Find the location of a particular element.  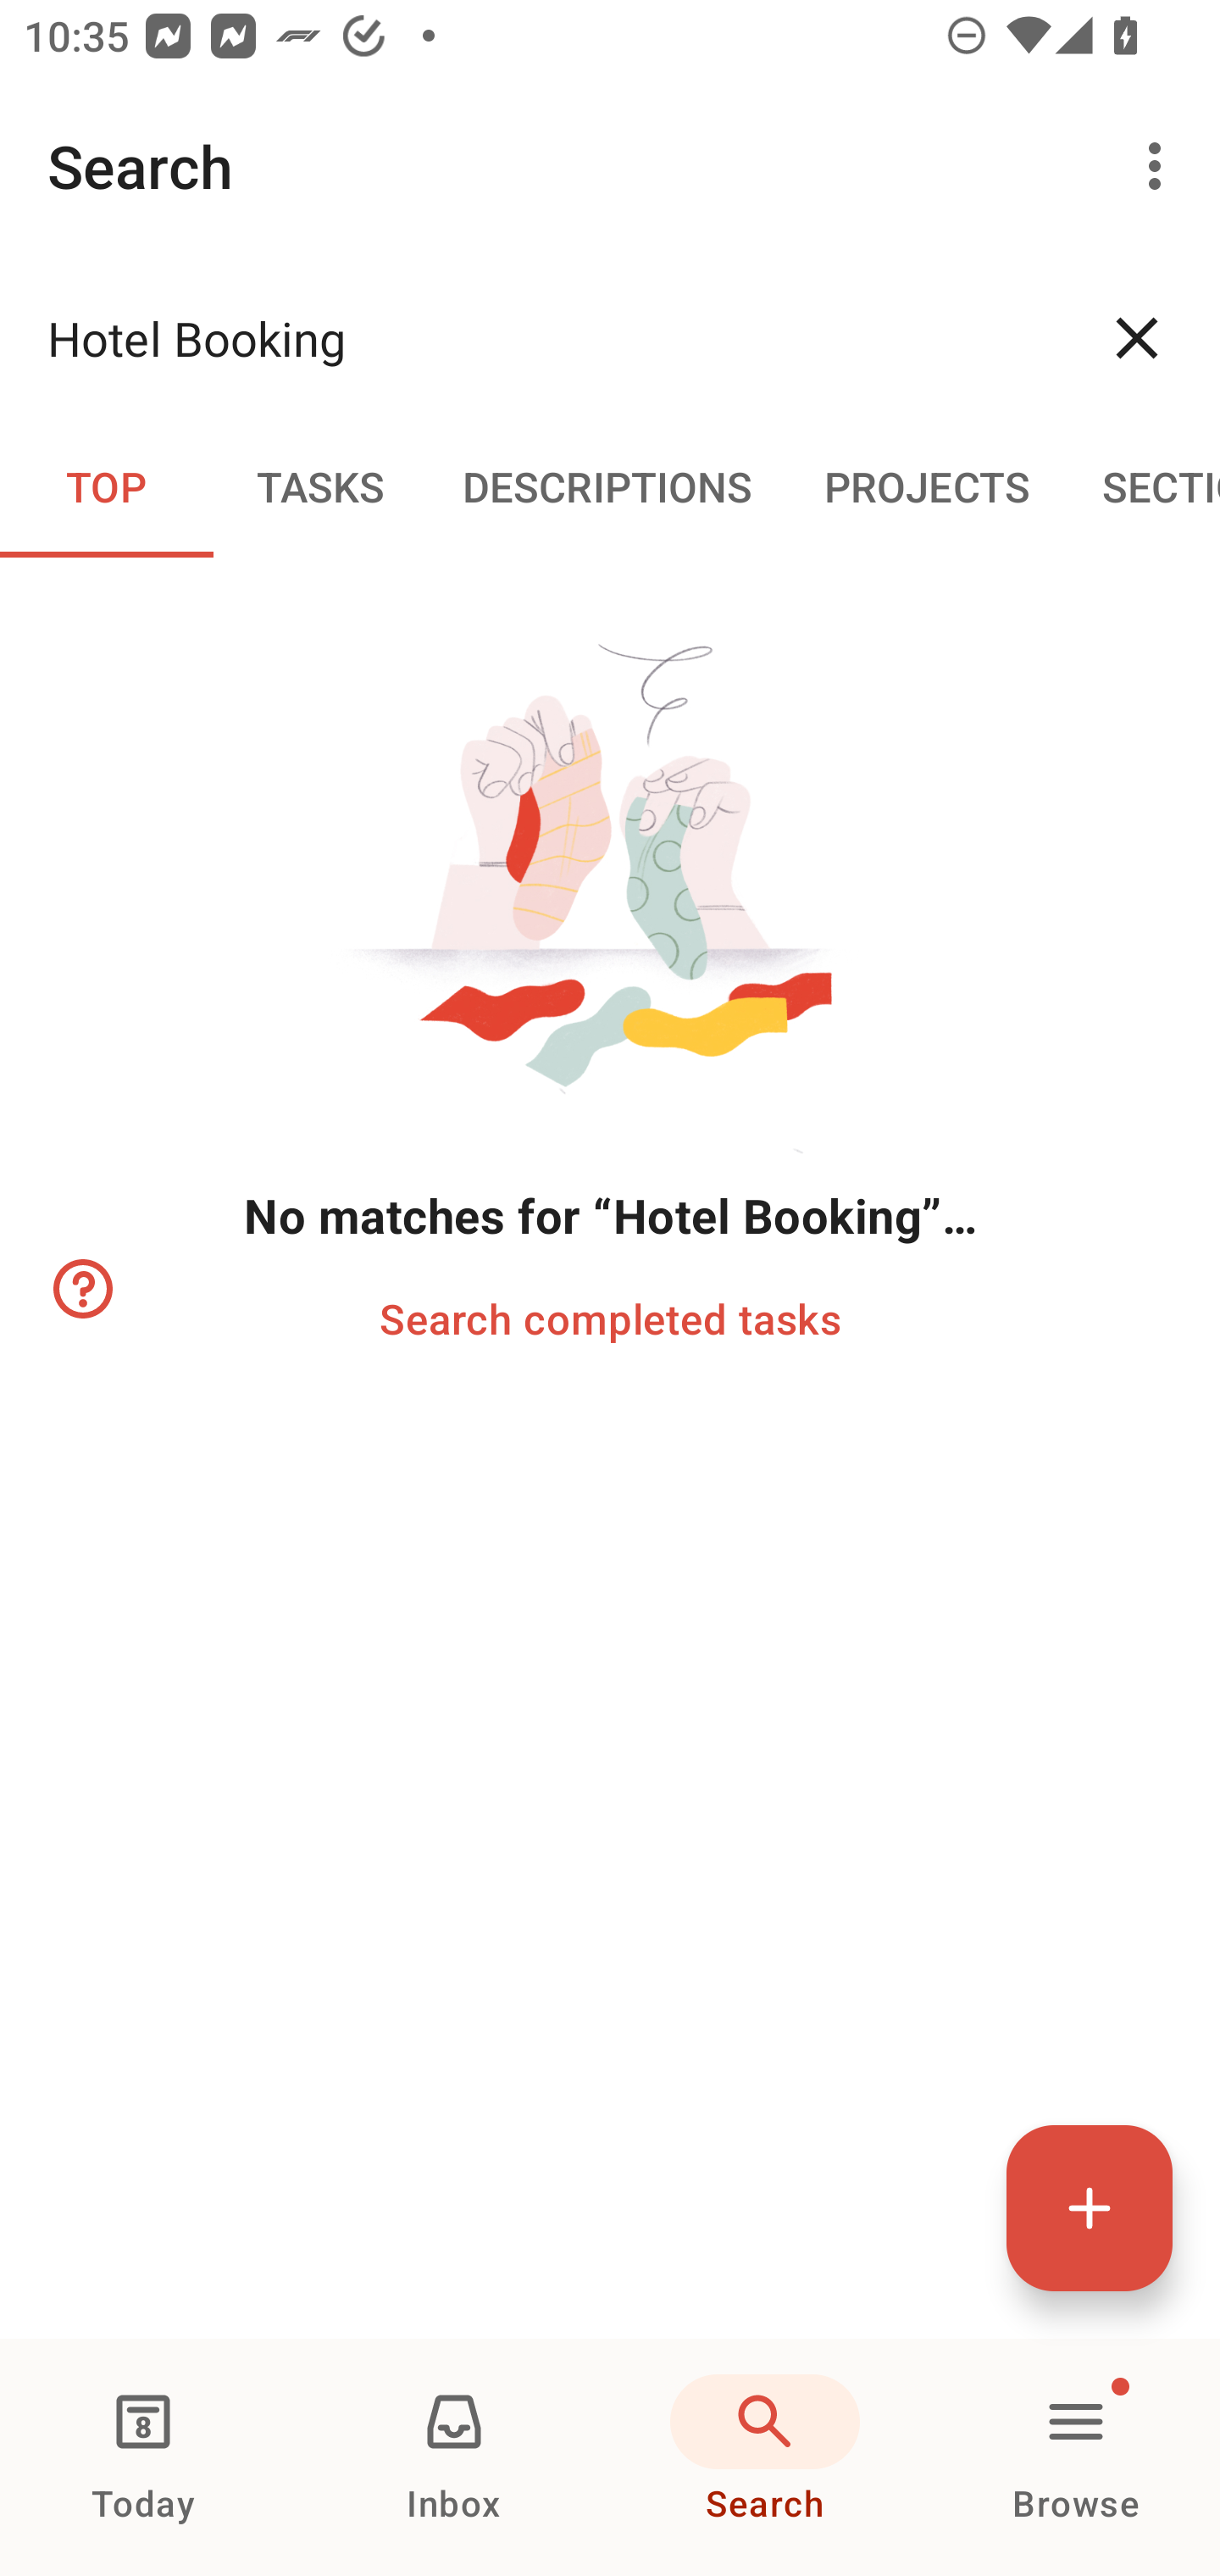

Quick add is located at coordinates (1090, 2207).